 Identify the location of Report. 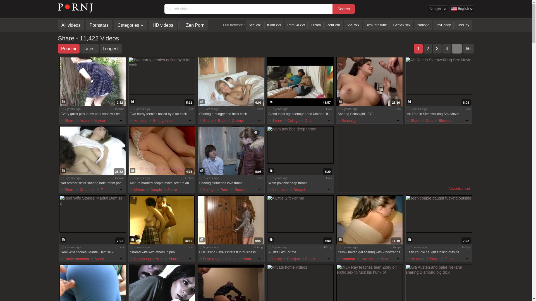
(132, 240).